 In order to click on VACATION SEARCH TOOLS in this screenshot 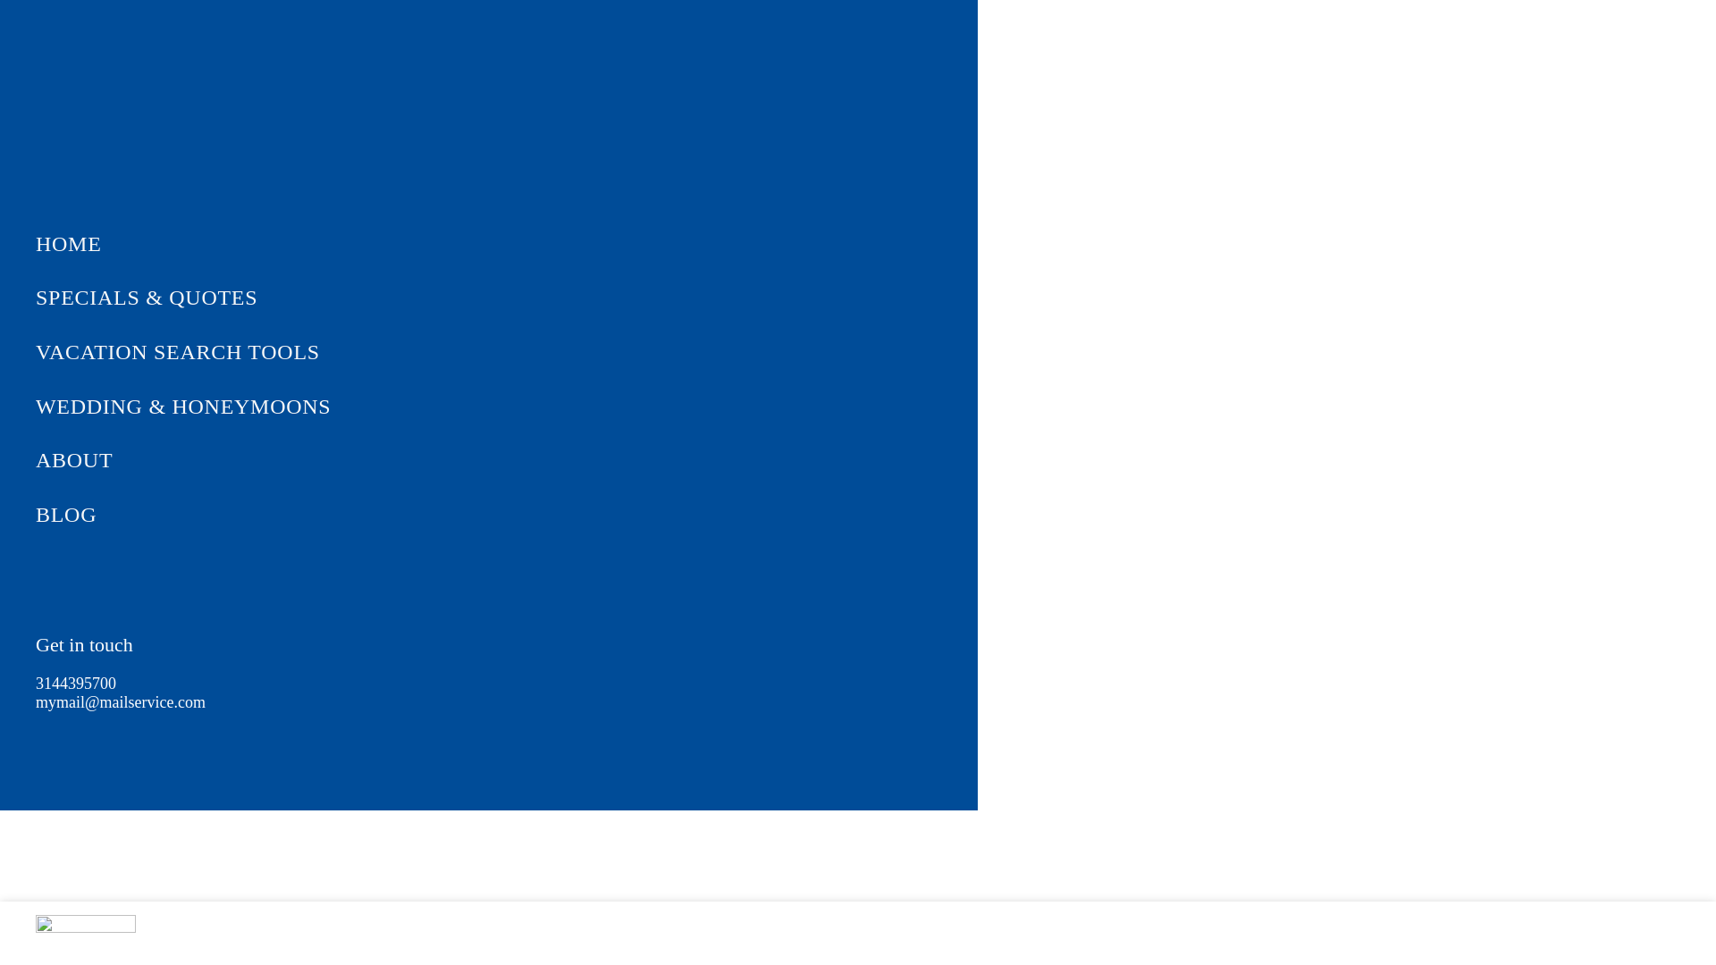, I will do `click(525, 352)`.